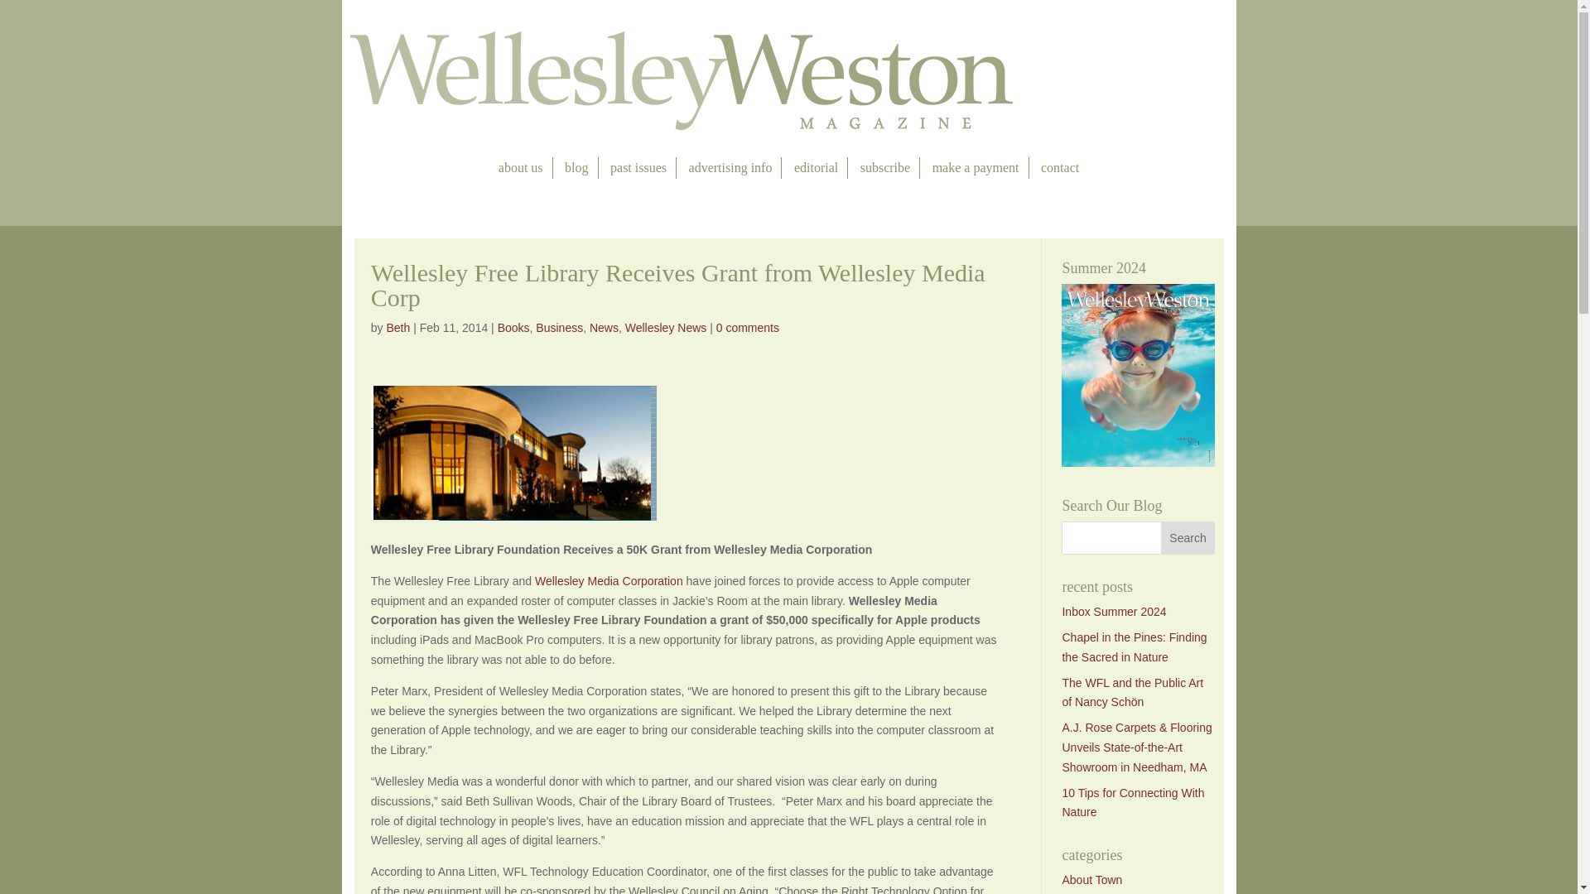 This screenshot has height=894, width=1590. What do you see at coordinates (884, 168) in the screenshot?
I see `subscribe` at bounding box center [884, 168].